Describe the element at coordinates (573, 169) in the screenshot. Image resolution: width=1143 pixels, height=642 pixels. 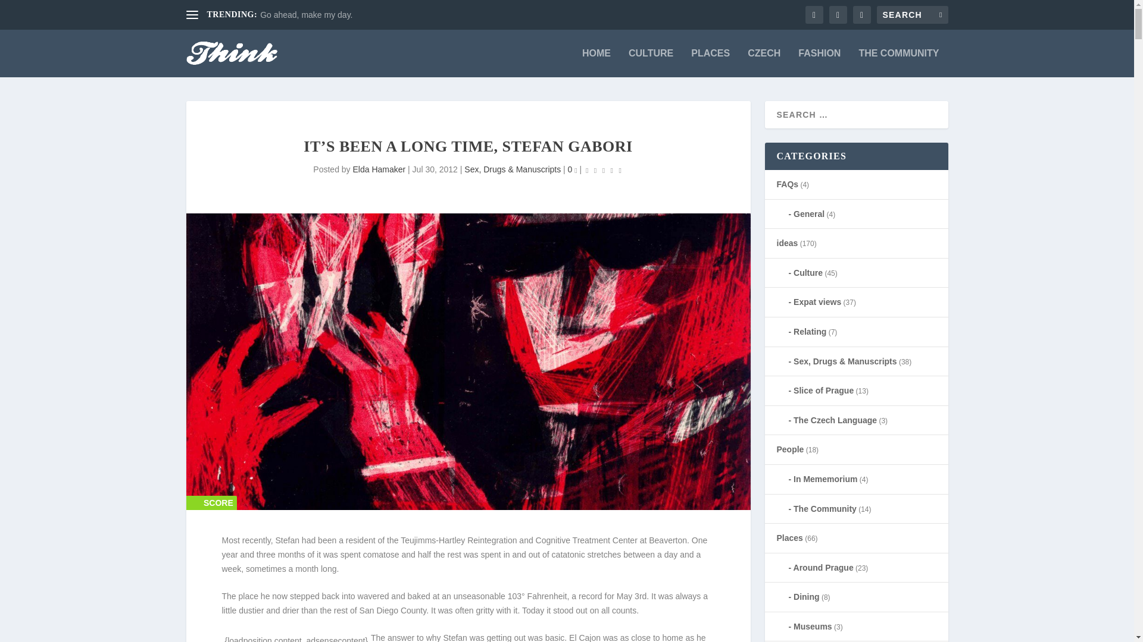
I see `0` at that location.